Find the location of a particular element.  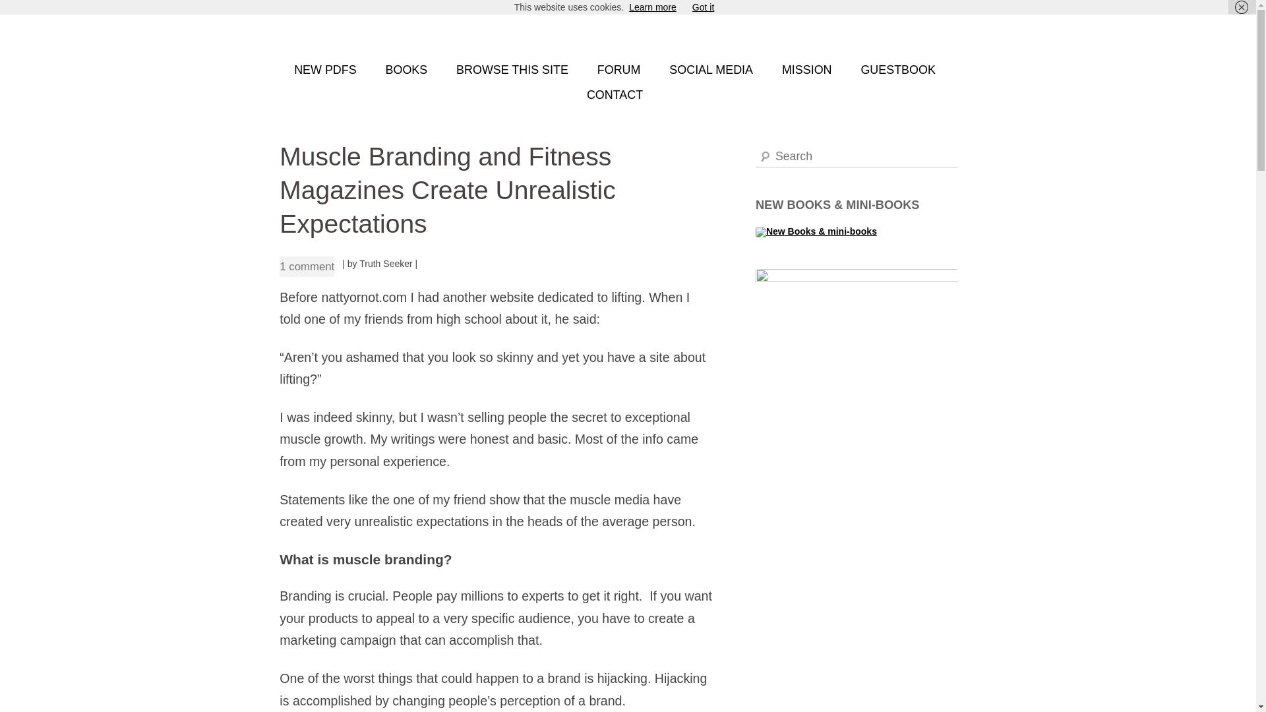

GUESTBOOK is located at coordinates (898, 70).